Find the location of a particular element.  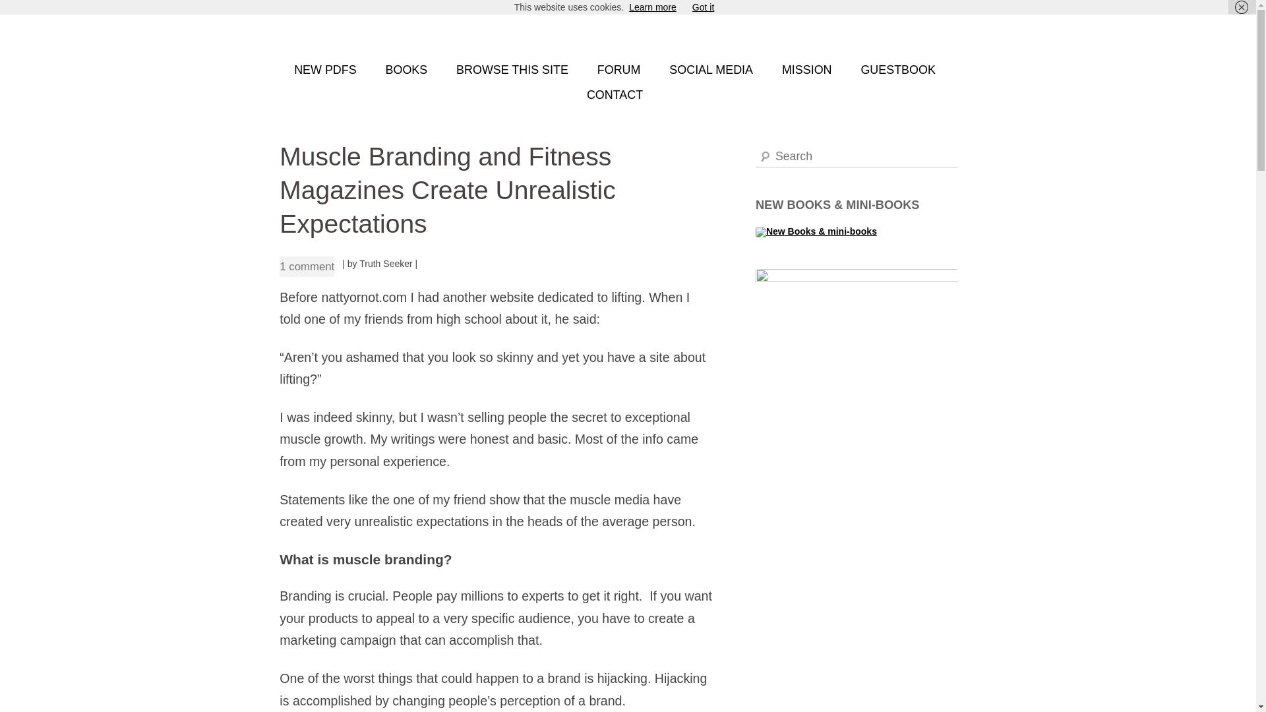

GUESTBOOK is located at coordinates (898, 70).